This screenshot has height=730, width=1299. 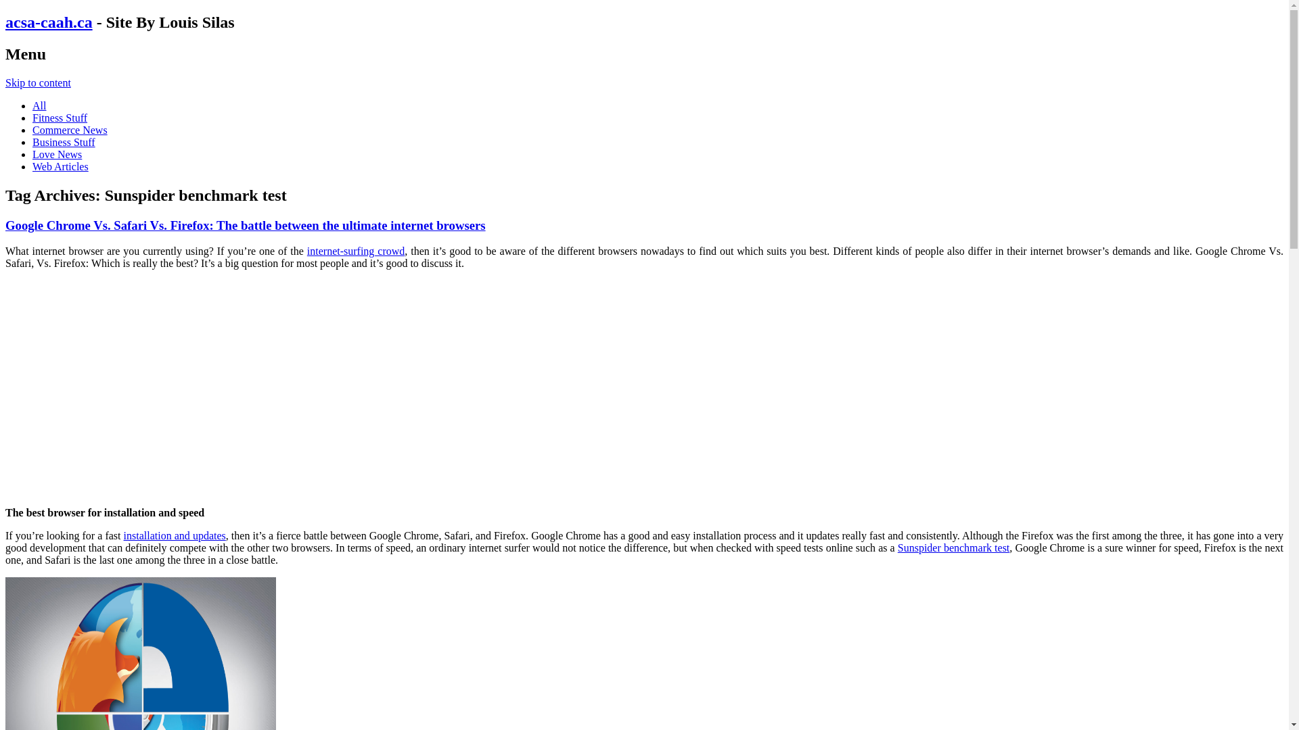 What do you see at coordinates (70, 130) in the screenshot?
I see `Commerce News` at bounding box center [70, 130].